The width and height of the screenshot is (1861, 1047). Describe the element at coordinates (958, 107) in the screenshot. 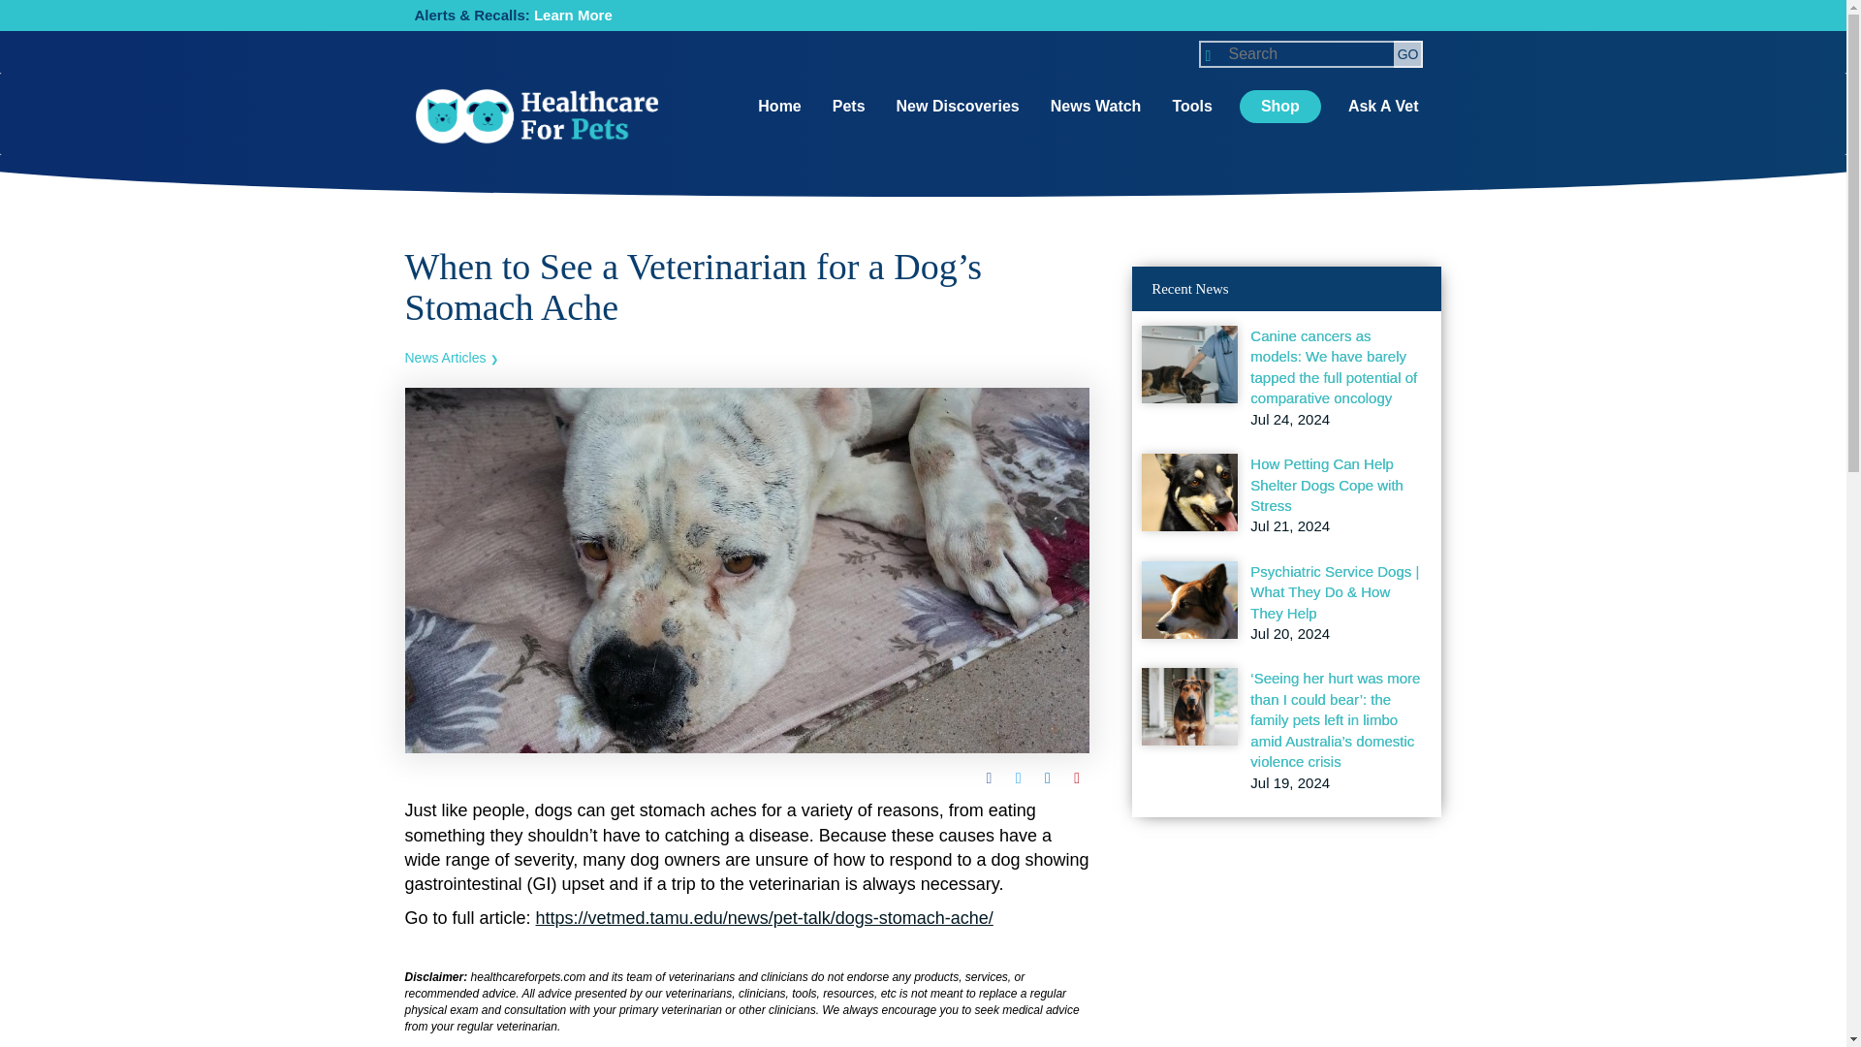

I see `New Discoveries` at that location.